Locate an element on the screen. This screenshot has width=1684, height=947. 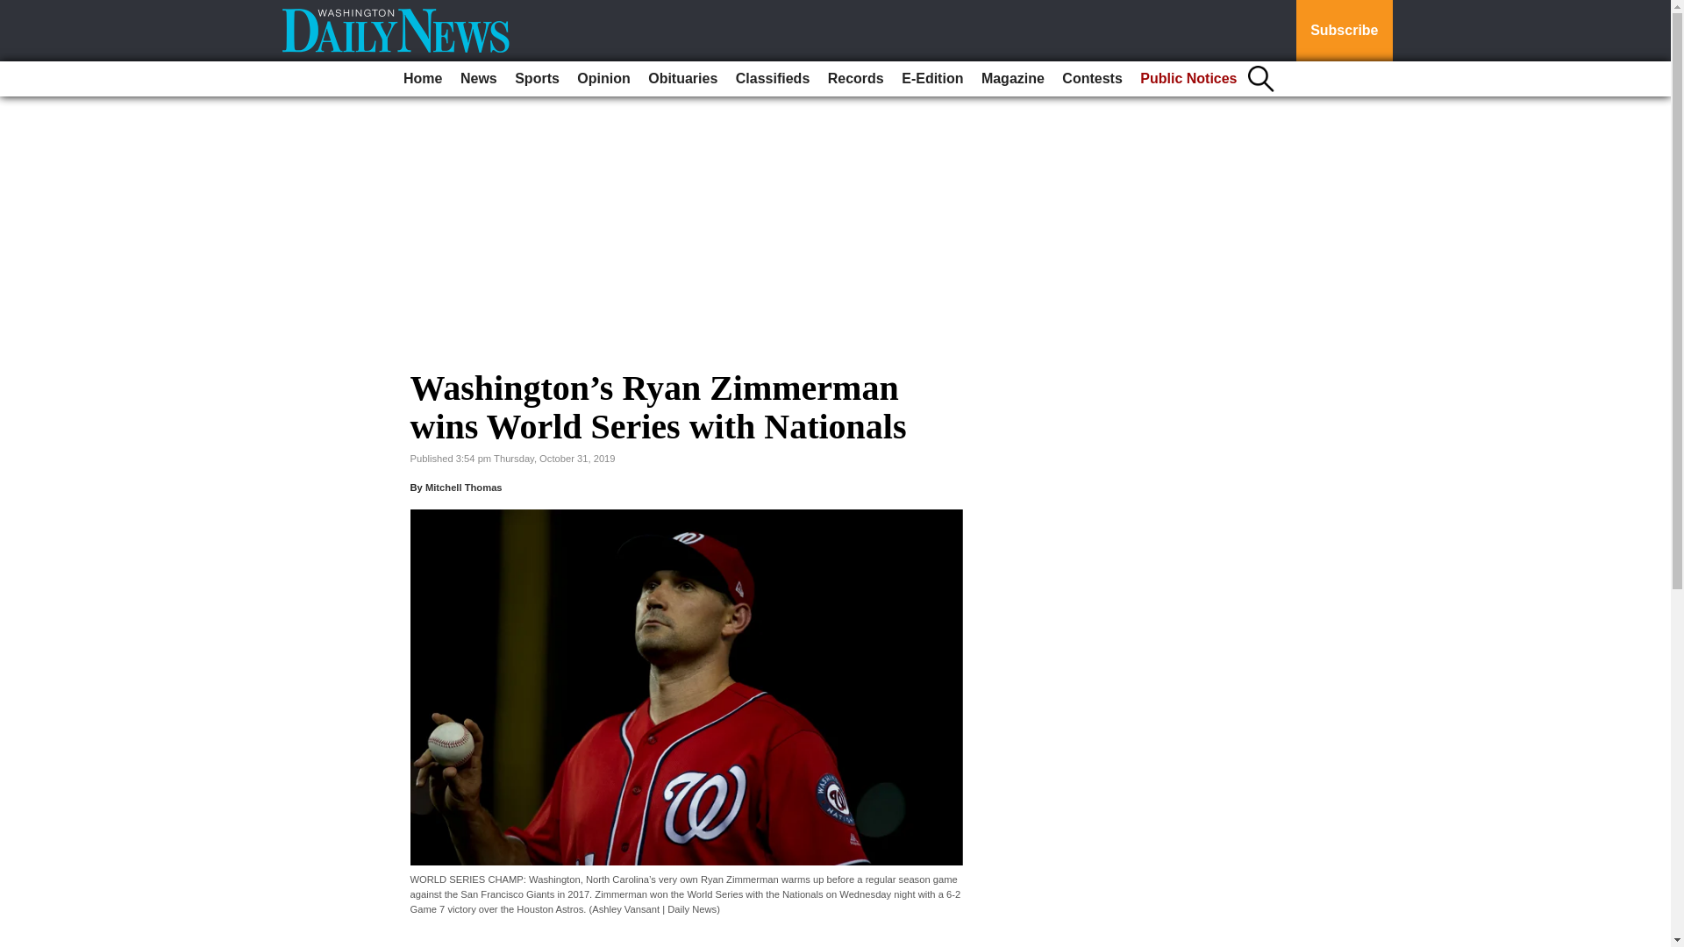
Obituaries is located at coordinates (682, 79).